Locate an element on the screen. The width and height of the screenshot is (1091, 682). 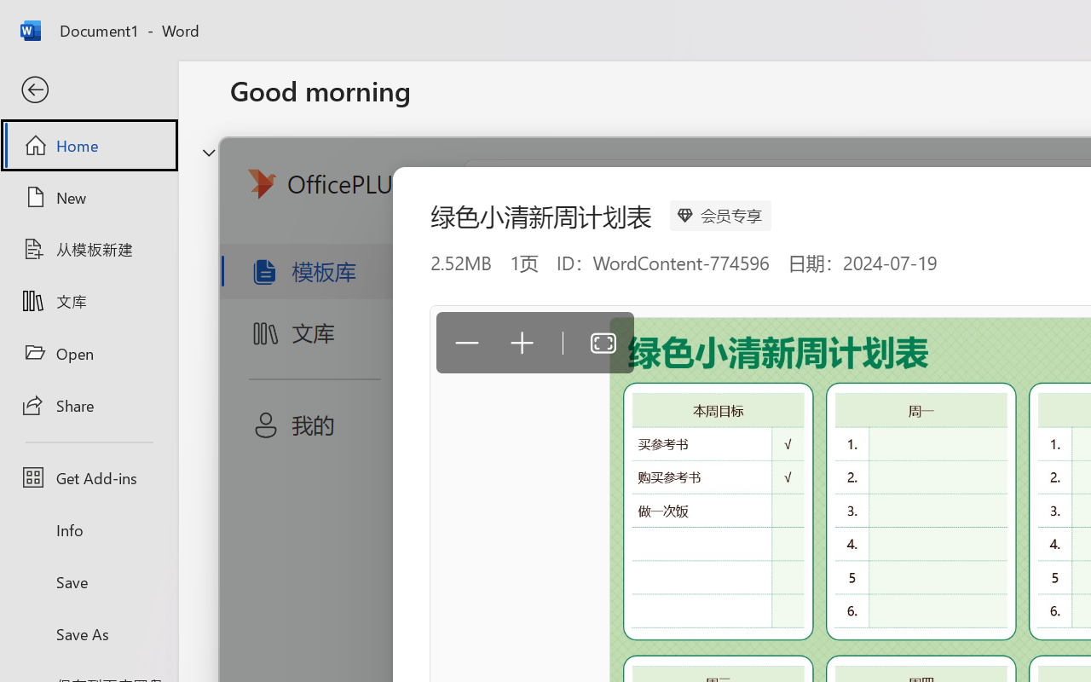
New is located at coordinates (89, 197).